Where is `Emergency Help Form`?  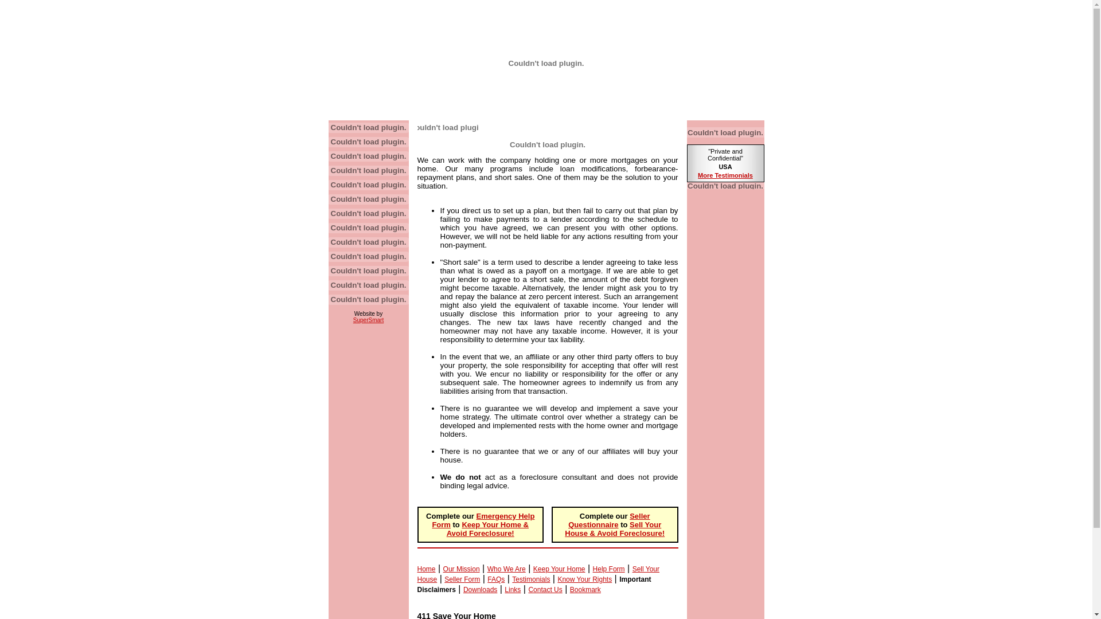 Emergency Help Form is located at coordinates (483, 520).